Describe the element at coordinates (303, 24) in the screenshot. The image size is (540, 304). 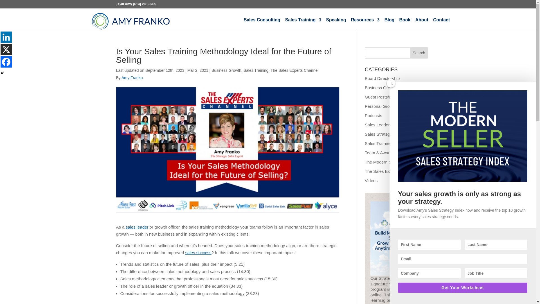
I see `Sales Training` at that location.